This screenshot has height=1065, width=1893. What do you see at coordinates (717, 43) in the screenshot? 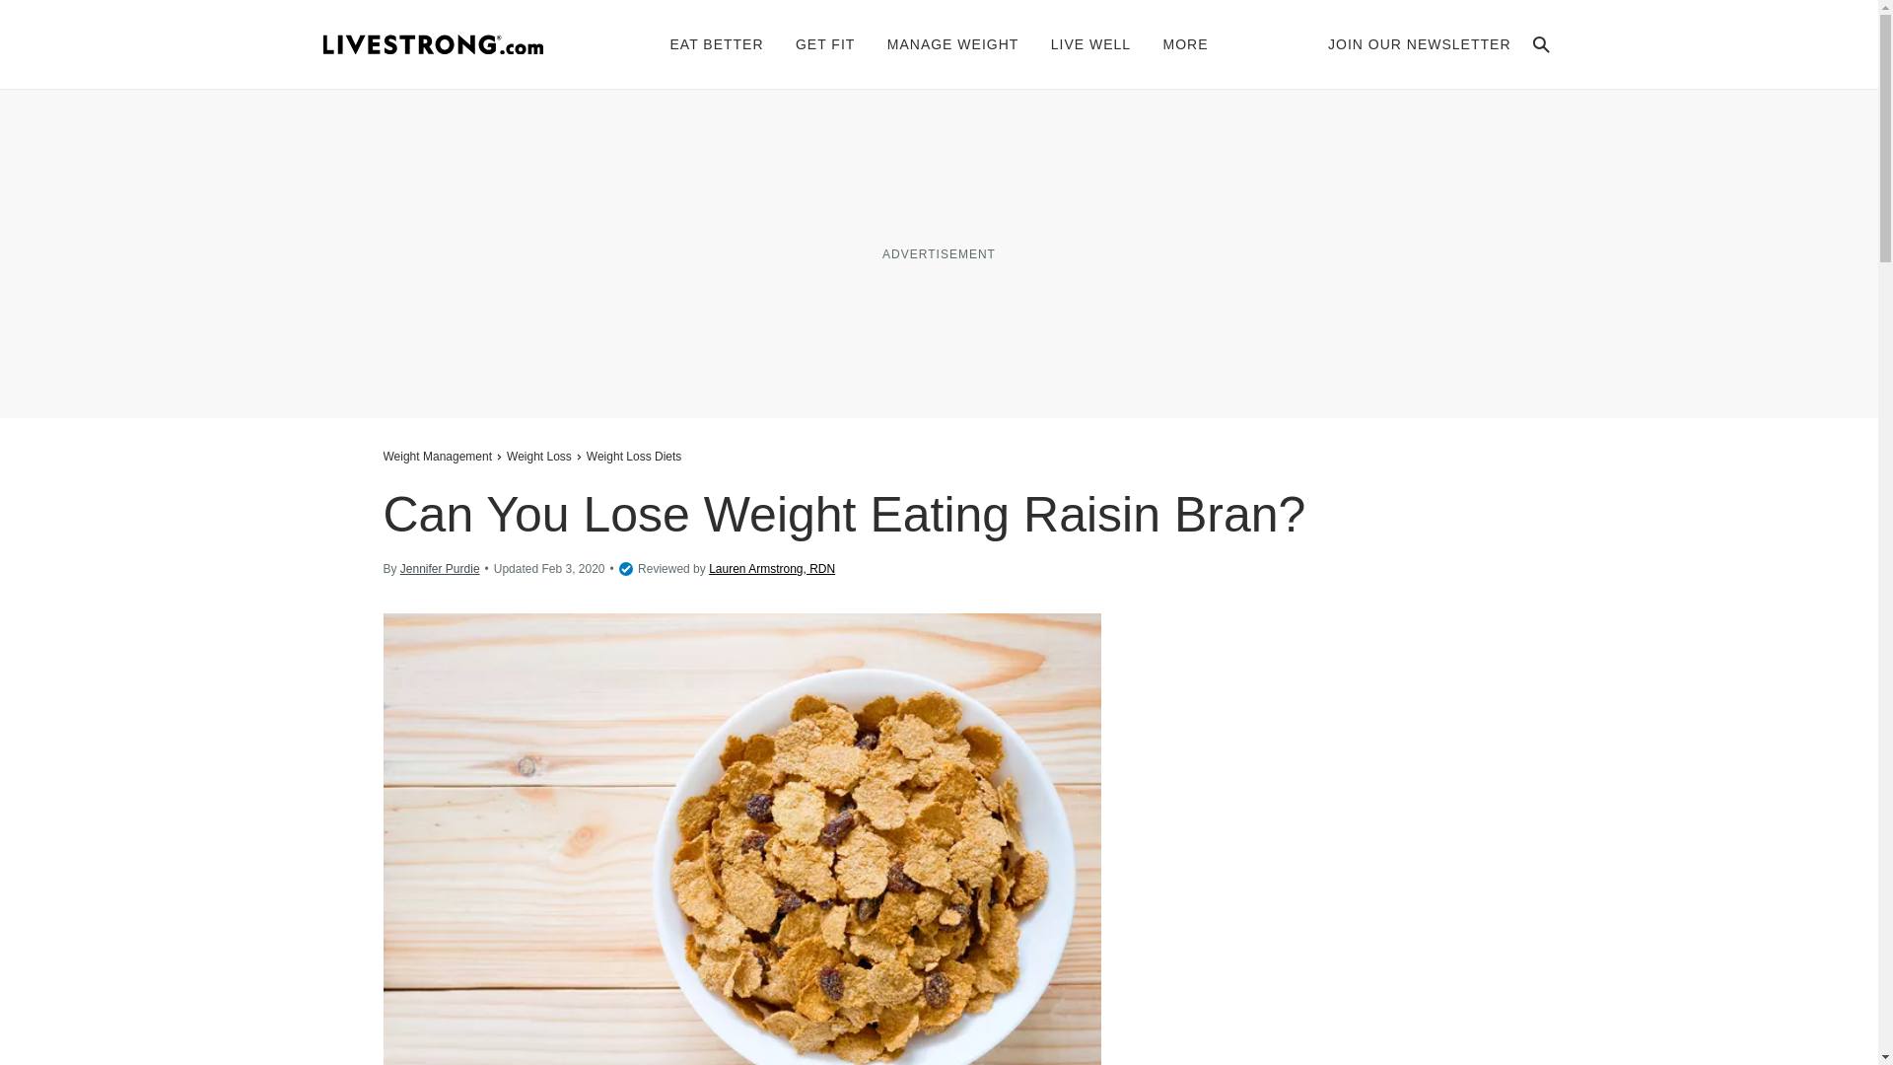
I see `EAT BETTER` at bounding box center [717, 43].